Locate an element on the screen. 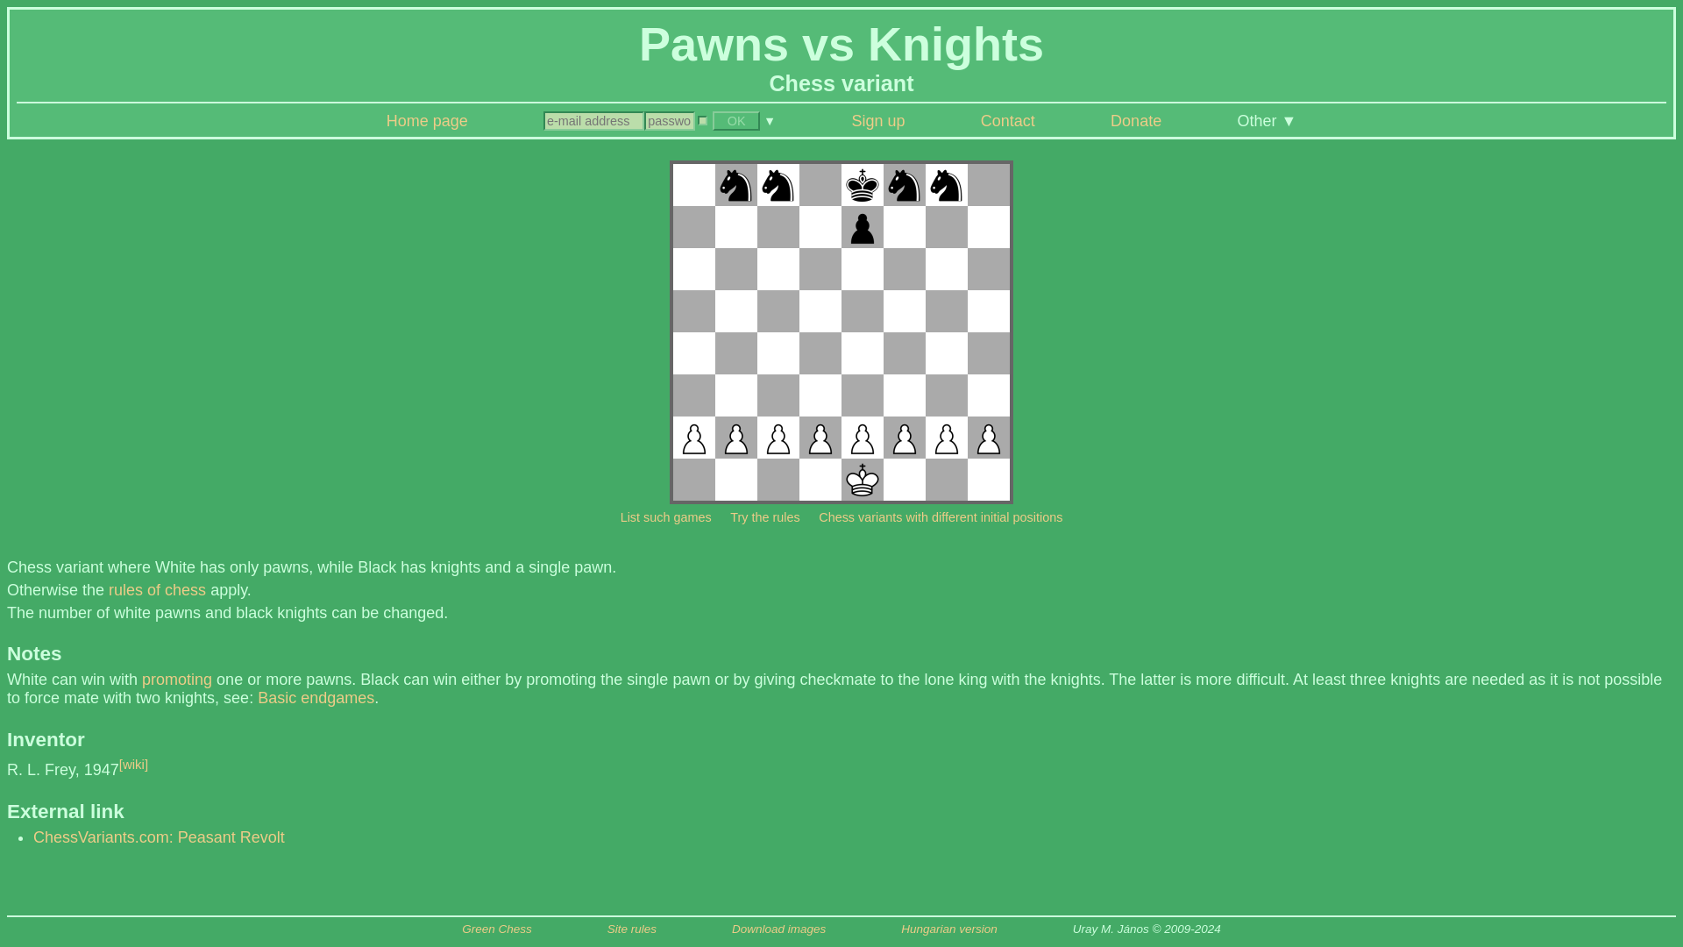 This screenshot has height=947, width=1683. rules of chess is located at coordinates (157, 589).